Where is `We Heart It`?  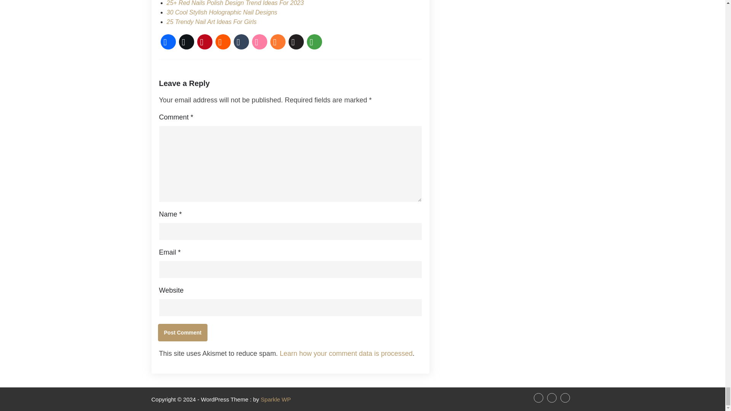
We Heart It is located at coordinates (260, 42).